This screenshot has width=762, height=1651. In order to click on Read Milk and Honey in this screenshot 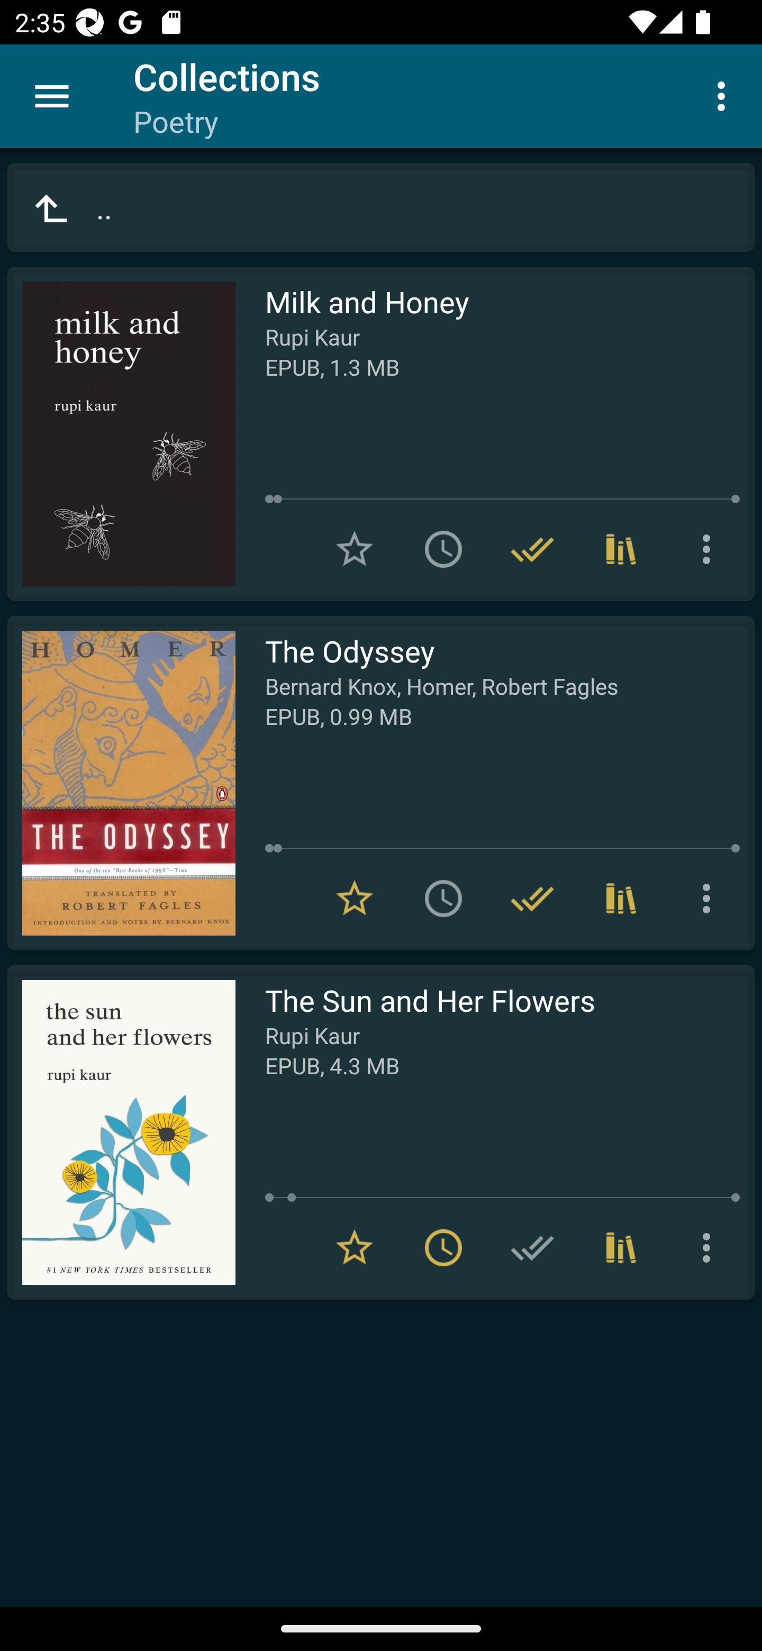, I will do `click(121, 434)`.